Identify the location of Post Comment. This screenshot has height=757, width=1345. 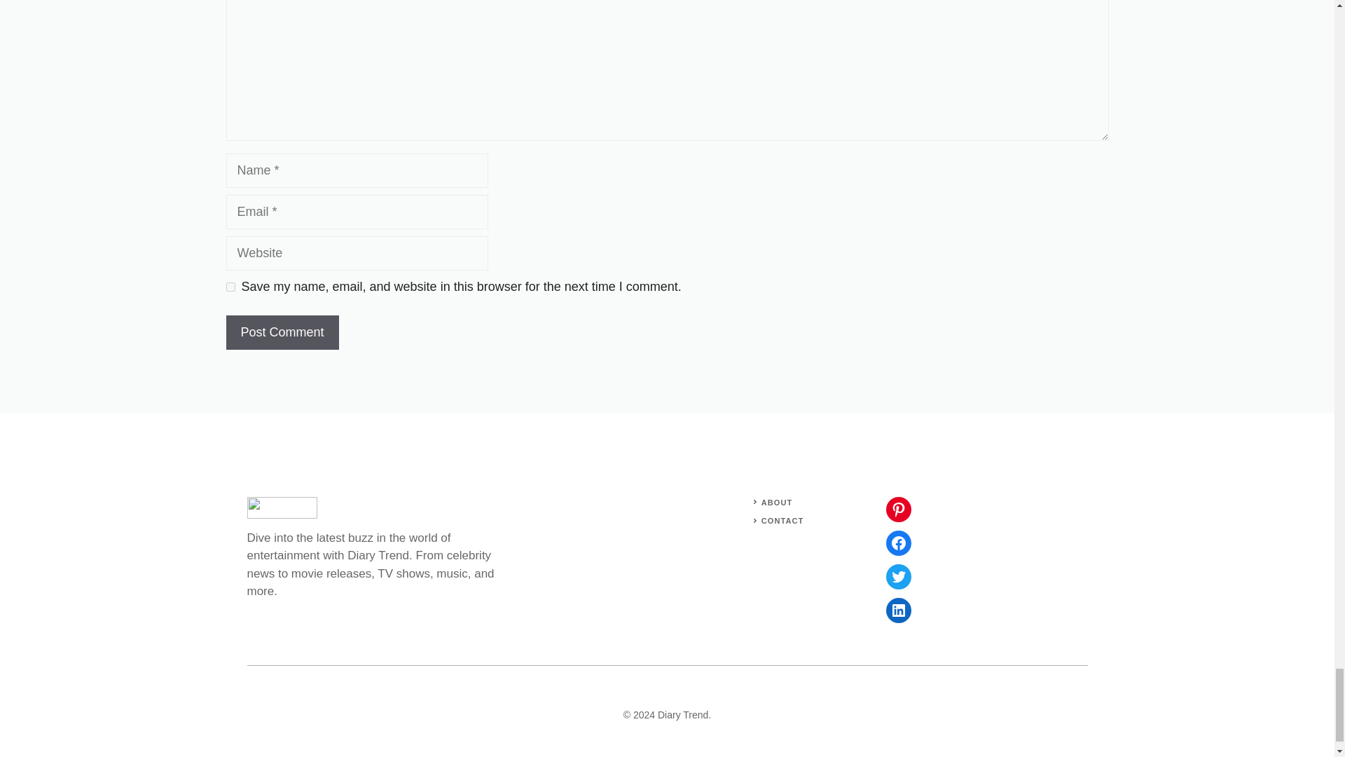
(282, 332).